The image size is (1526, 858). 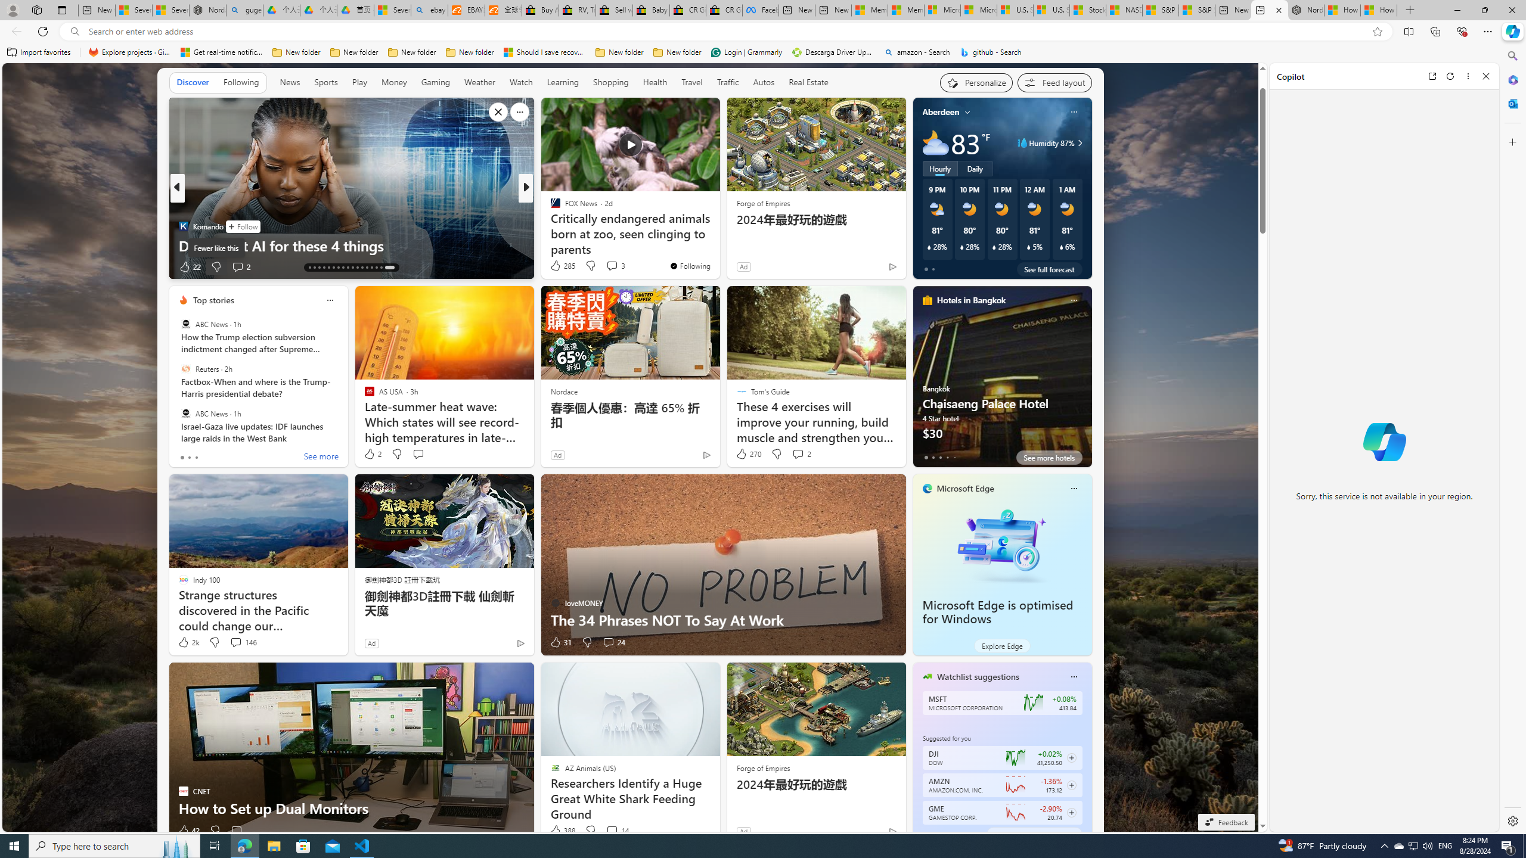 What do you see at coordinates (933, 834) in the screenshot?
I see `tab-1` at bounding box center [933, 834].